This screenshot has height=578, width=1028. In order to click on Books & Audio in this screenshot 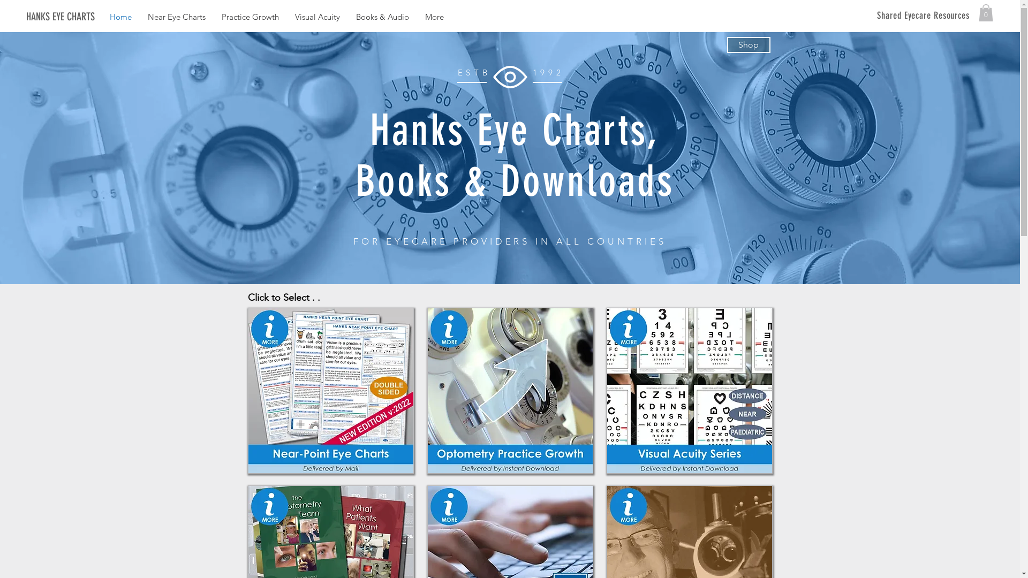, I will do `click(382, 17)`.